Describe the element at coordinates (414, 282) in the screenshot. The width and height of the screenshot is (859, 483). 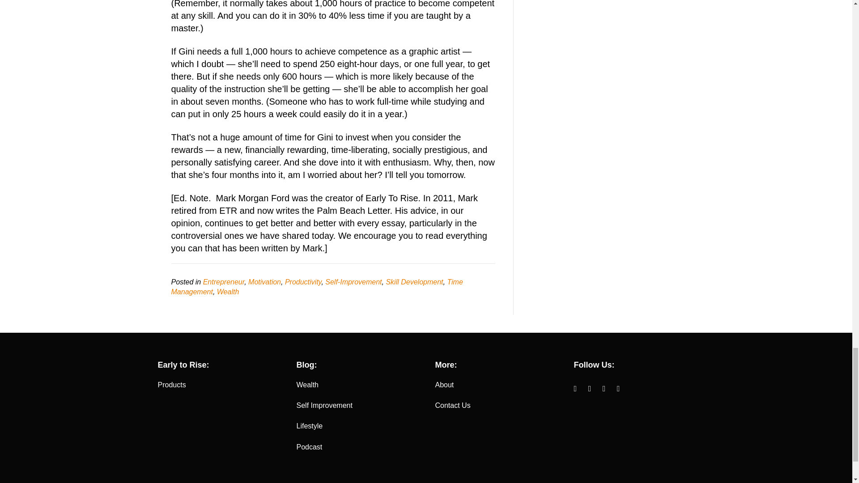
I see `Skill Development` at that location.